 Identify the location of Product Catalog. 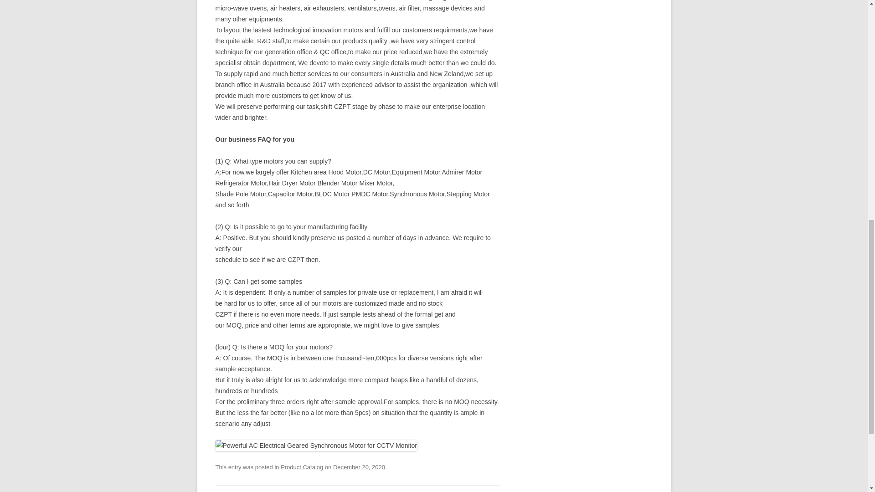
(302, 467).